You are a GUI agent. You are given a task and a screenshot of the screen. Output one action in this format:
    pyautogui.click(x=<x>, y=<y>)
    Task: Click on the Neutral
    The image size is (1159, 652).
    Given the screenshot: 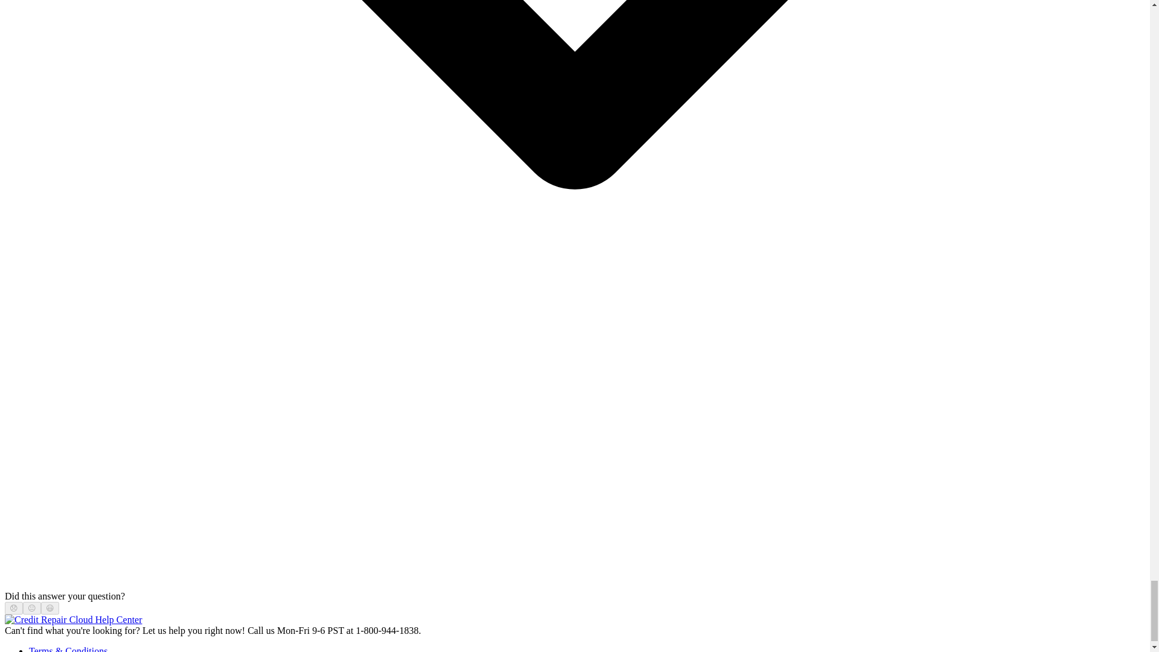 What is the action you would take?
    pyautogui.click(x=31, y=609)
    